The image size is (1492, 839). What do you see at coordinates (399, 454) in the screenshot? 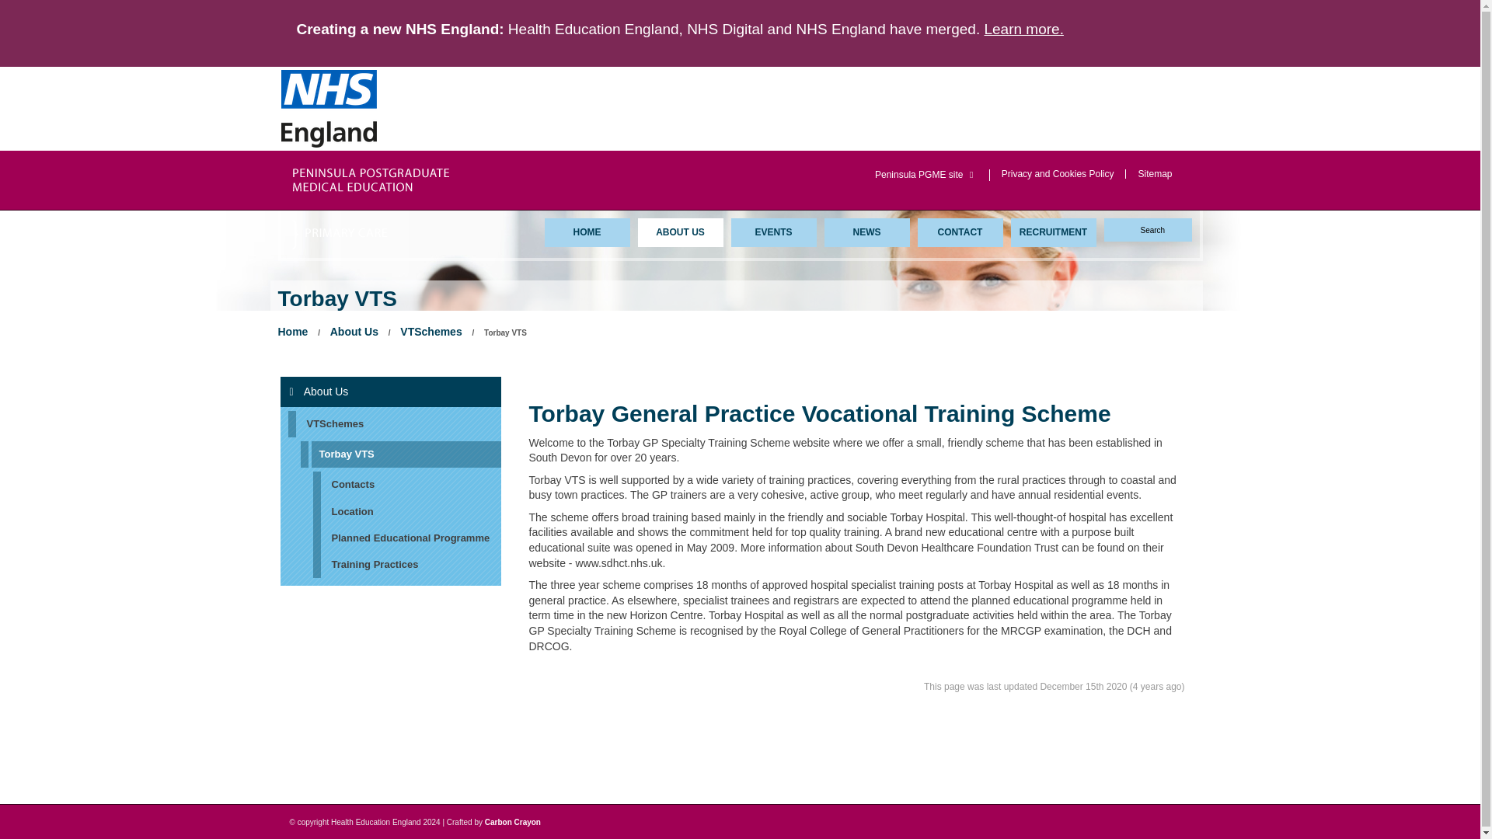
I see `Torbay VTS` at bounding box center [399, 454].